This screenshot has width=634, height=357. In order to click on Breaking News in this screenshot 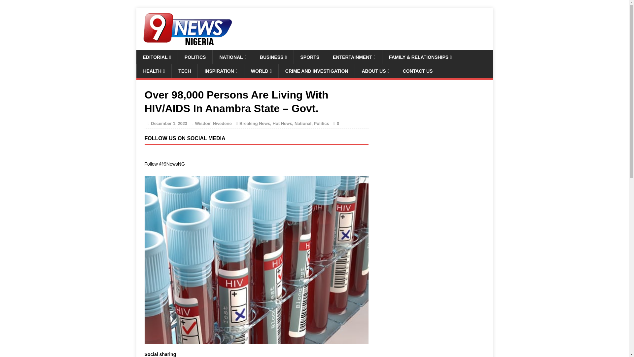, I will do `click(255, 124)`.